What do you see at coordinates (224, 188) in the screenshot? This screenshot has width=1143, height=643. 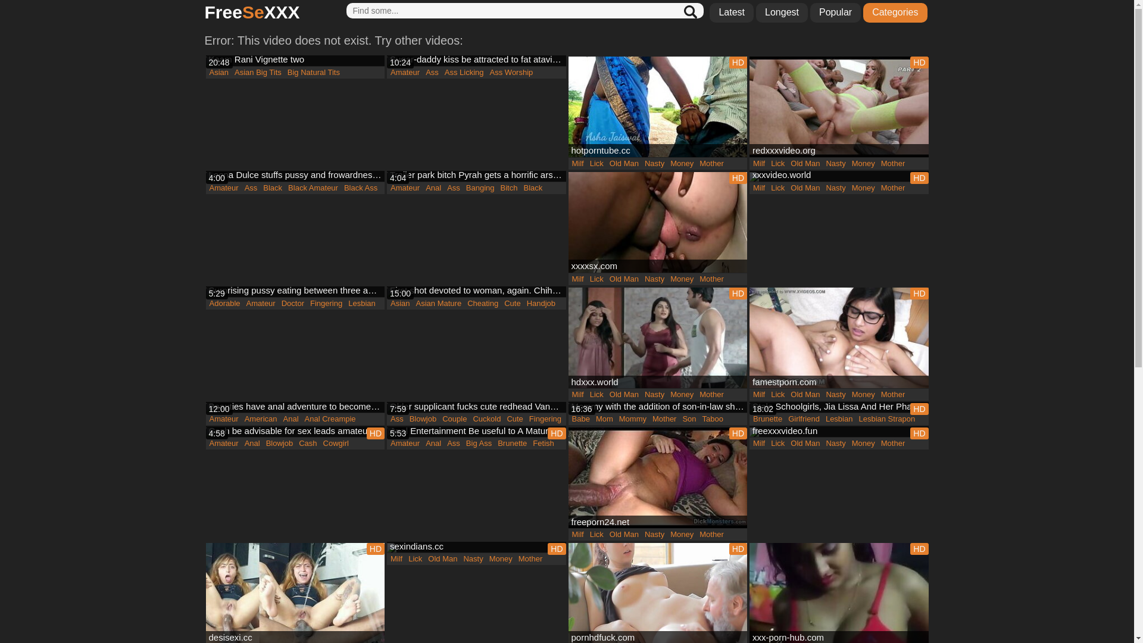 I see `Amateur` at bounding box center [224, 188].